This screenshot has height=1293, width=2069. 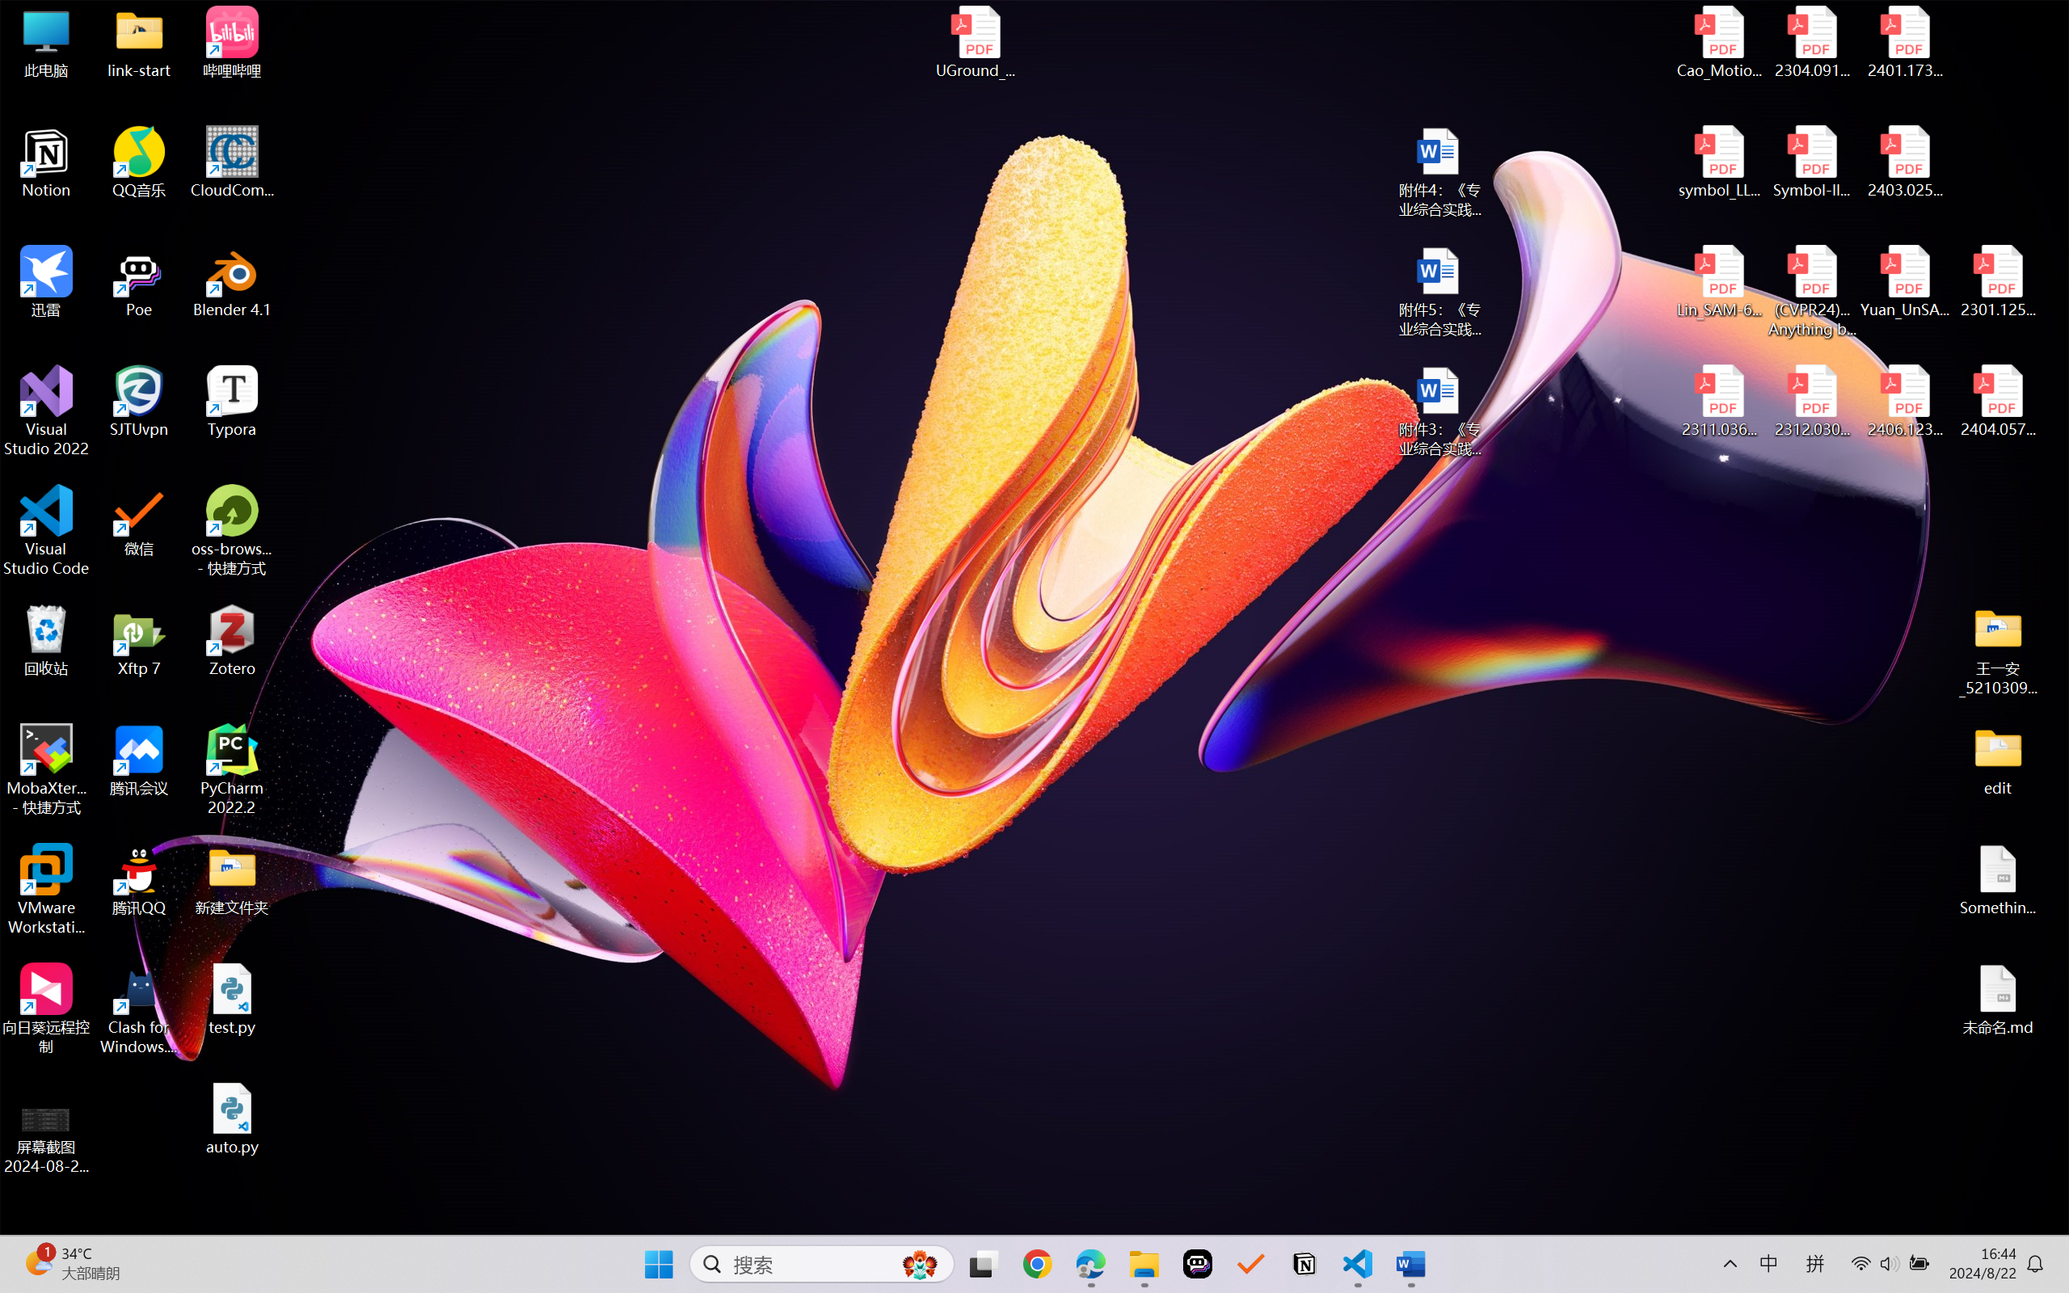 I want to click on 2403.02502v1.pdf, so click(x=1904, y=162).